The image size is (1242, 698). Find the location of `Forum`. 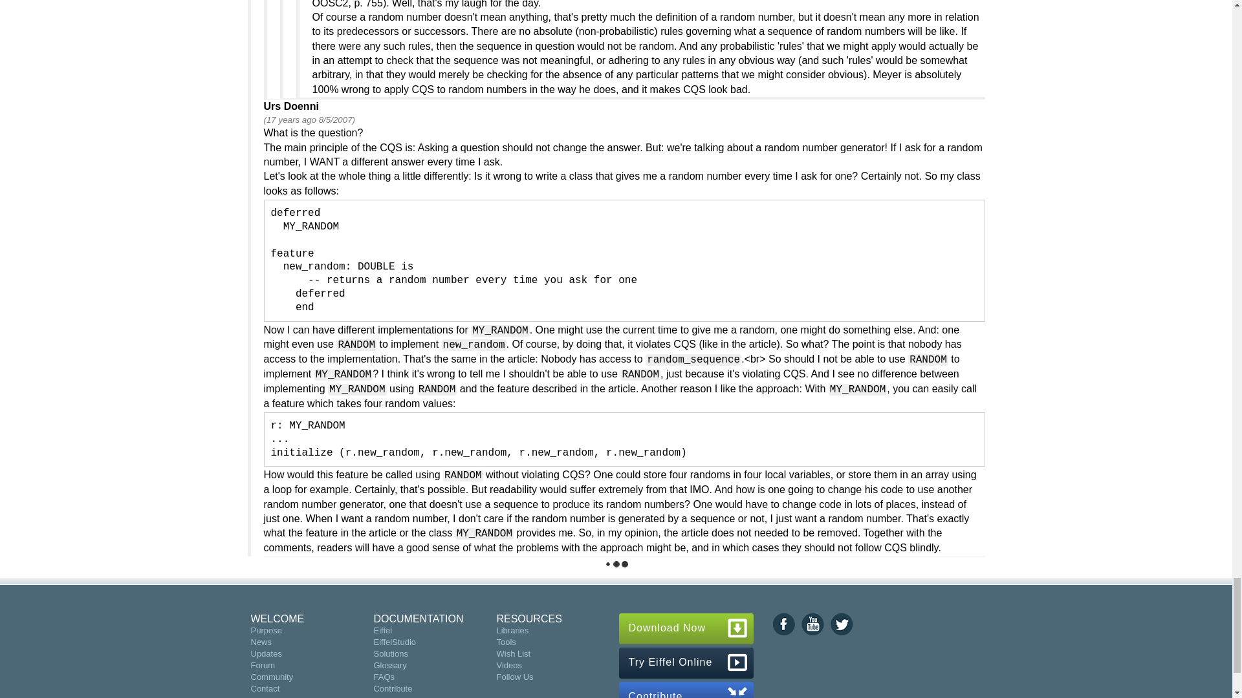

Forum is located at coordinates (263, 665).